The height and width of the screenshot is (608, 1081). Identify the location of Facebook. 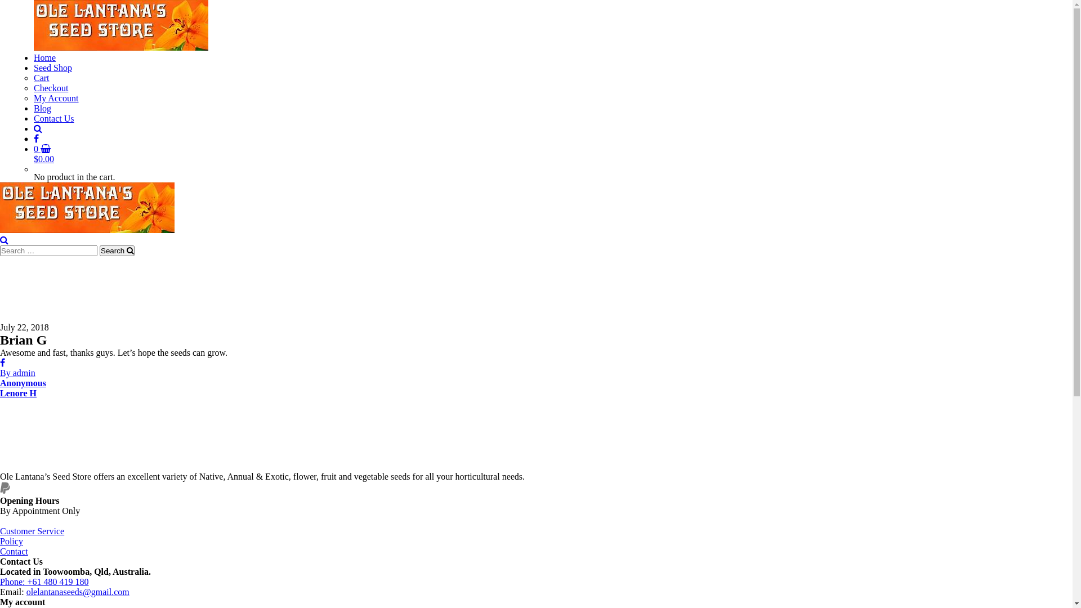
(36, 138).